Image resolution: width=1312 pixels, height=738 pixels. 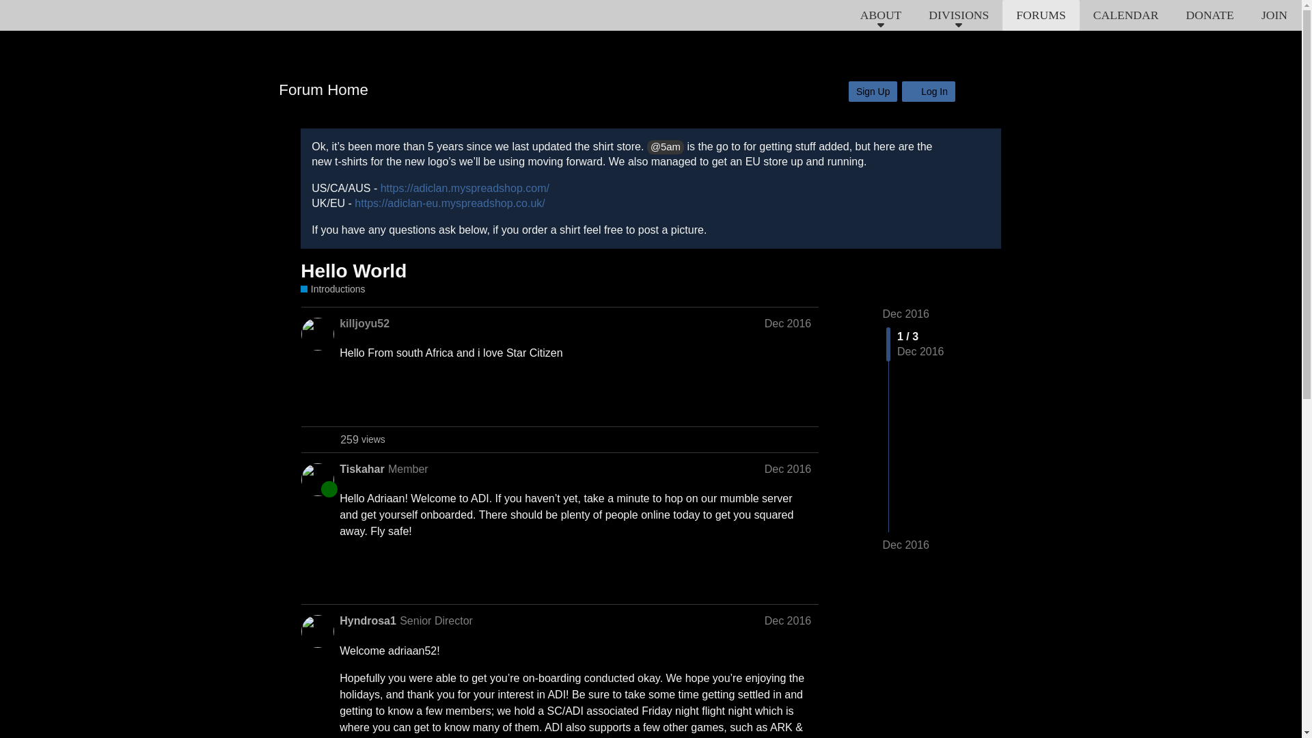 What do you see at coordinates (409, 469) in the screenshot?
I see `Member` at bounding box center [409, 469].